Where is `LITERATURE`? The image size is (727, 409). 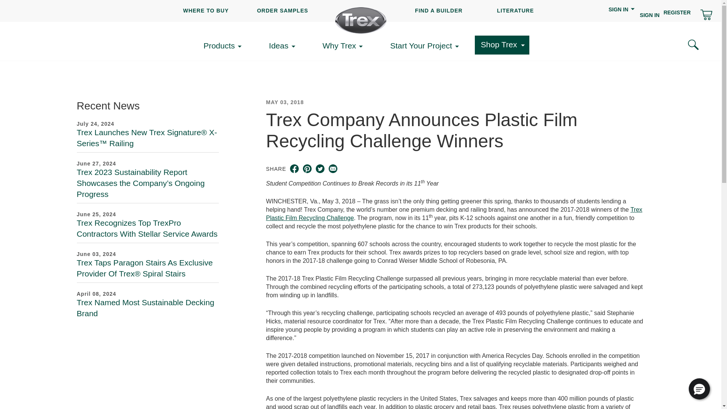
LITERATURE is located at coordinates (515, 11).